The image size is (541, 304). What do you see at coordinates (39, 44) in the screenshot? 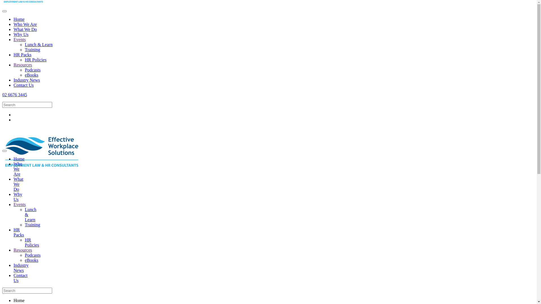
I see `Lunch & Learn` at bounding box center [39, 44].